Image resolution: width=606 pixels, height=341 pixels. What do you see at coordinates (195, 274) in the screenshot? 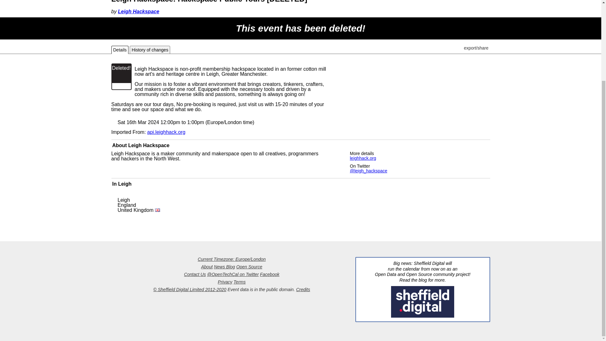
I see `Contact Us` at bounding box center [195, 274].